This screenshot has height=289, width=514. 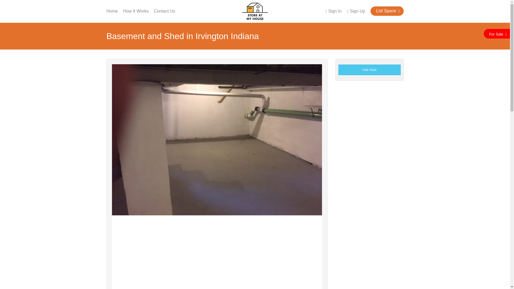 I want to click on Ask Host, so click(x=369, y=70).